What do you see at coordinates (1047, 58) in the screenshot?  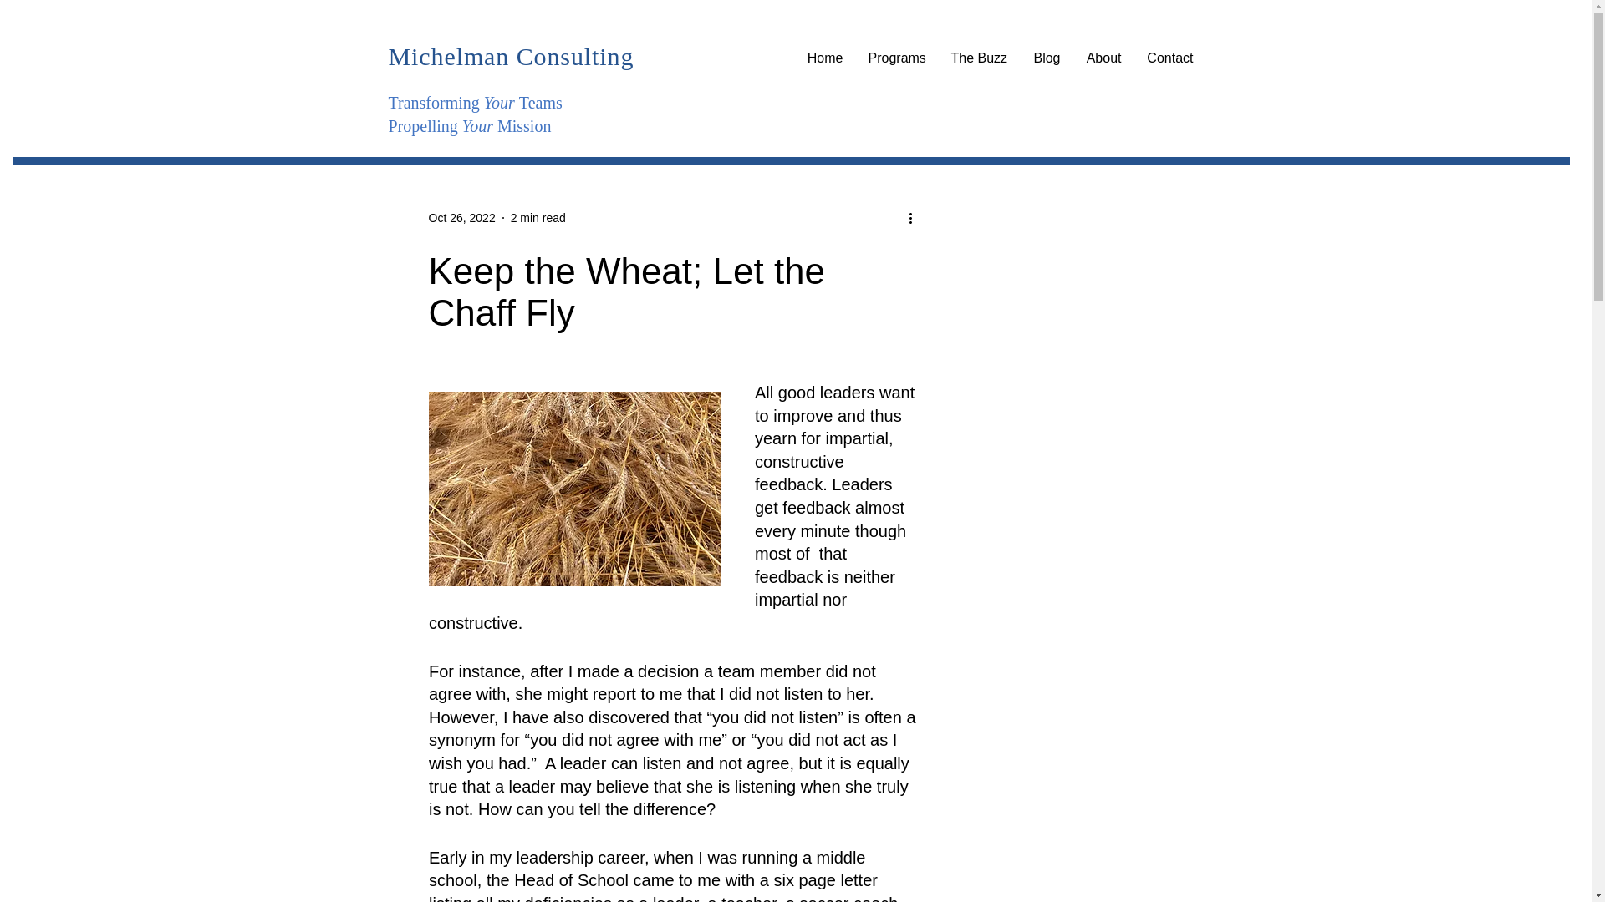 I see `Blog` at bounding box center [1047, 58].